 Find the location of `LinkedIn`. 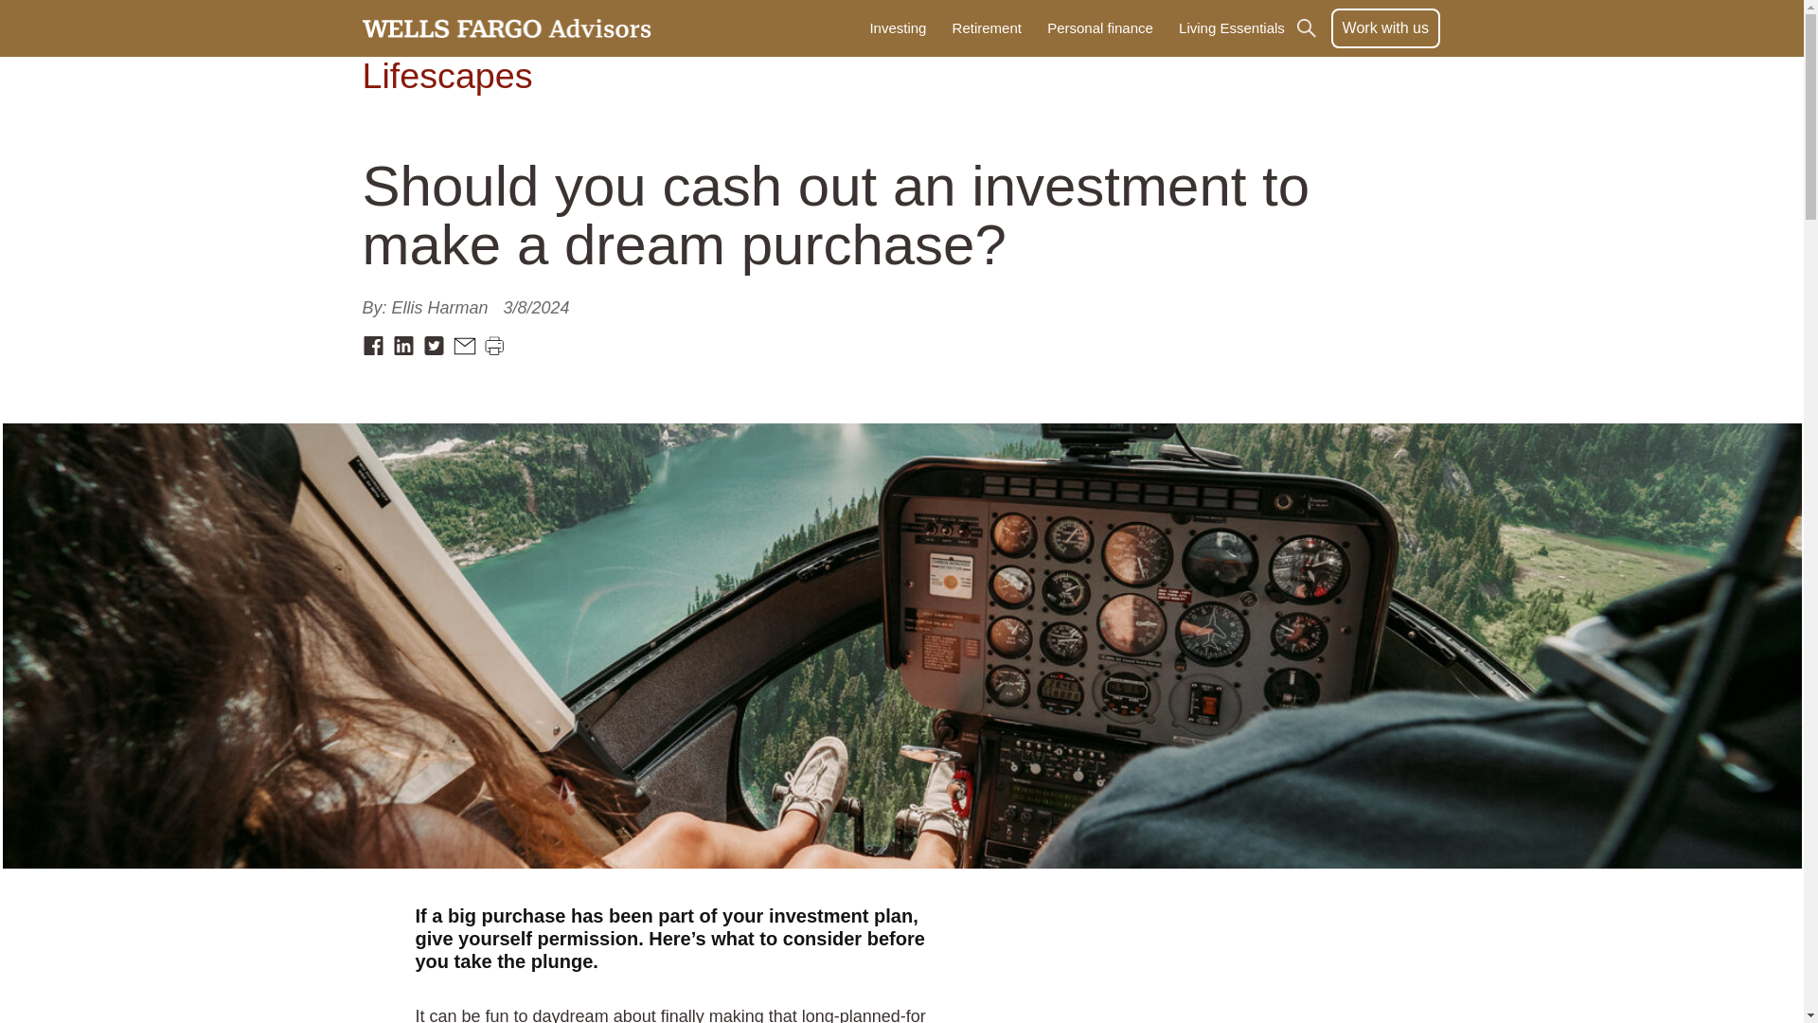

LinkedIn is located at coordinates (403, 345).